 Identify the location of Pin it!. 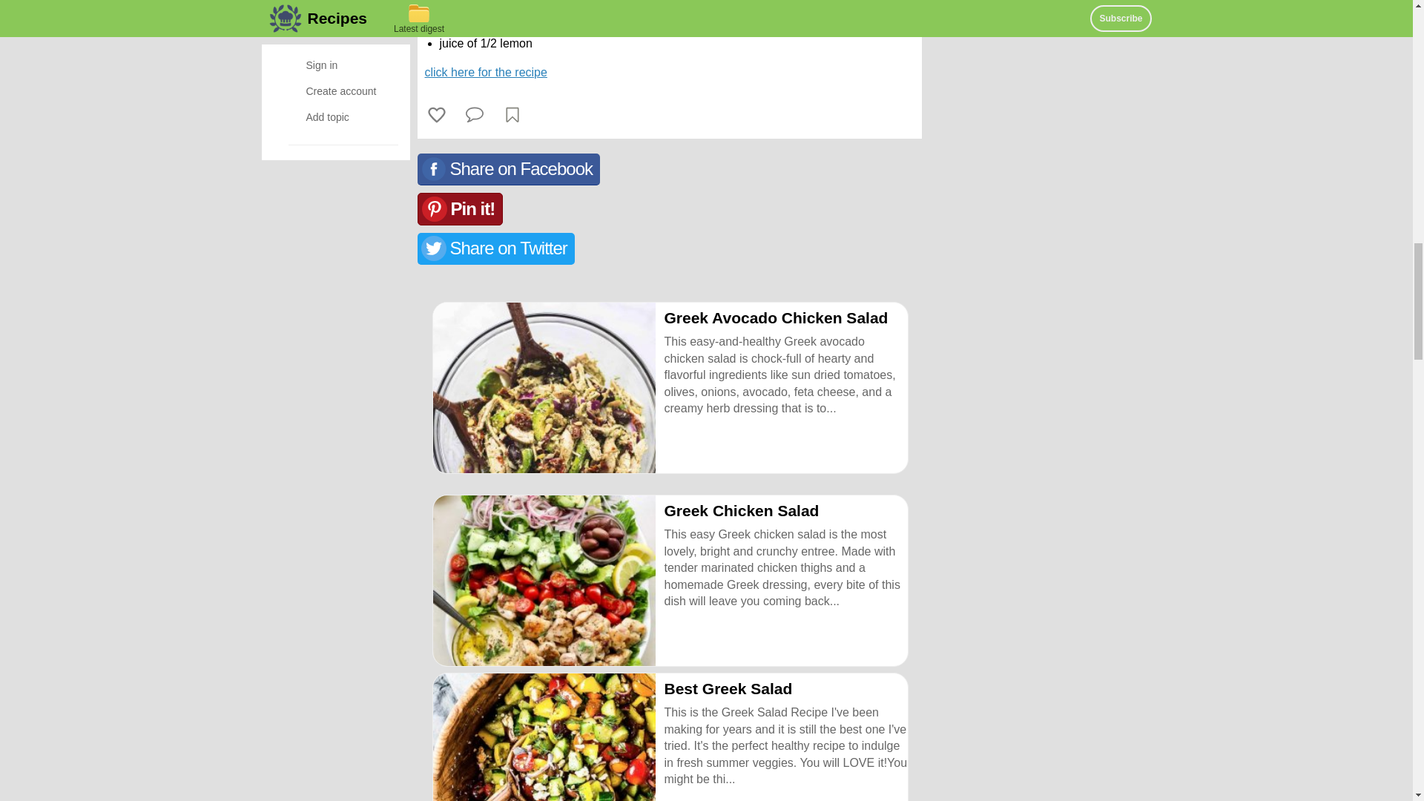
(460, 209).